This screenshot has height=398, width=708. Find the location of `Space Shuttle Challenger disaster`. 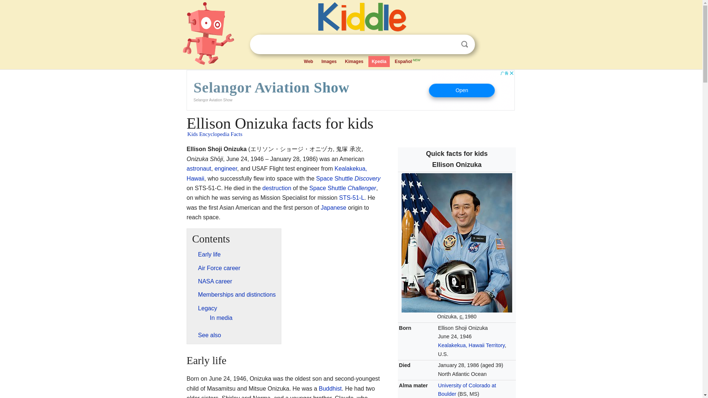

Space Shuttle Challenger disaster is located at coordinates (277, 188).